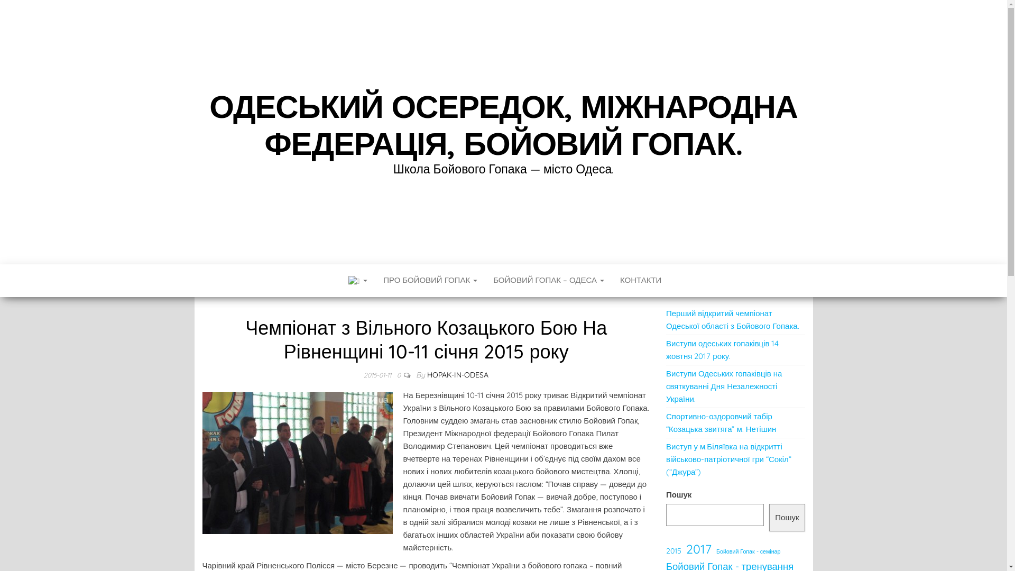 This screenshot has width=1015, height=571. I want to click on 2017, so click(699, 549).